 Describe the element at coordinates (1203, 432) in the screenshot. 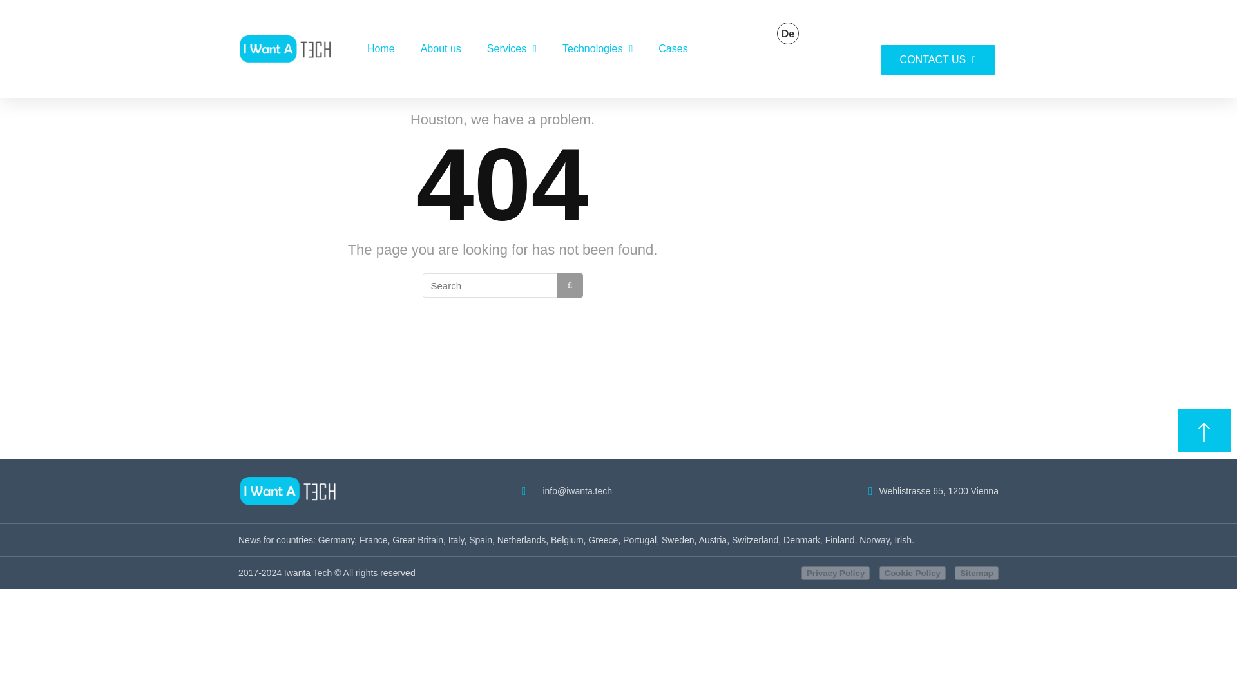

I see `ARROW-UP` at that location.